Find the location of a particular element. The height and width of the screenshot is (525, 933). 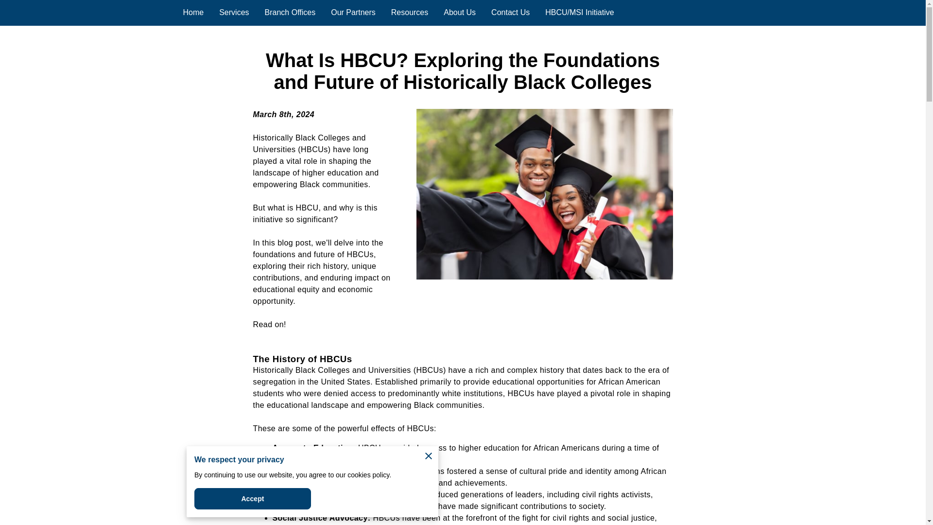

Our Partners is located at coordinates (353, 13).